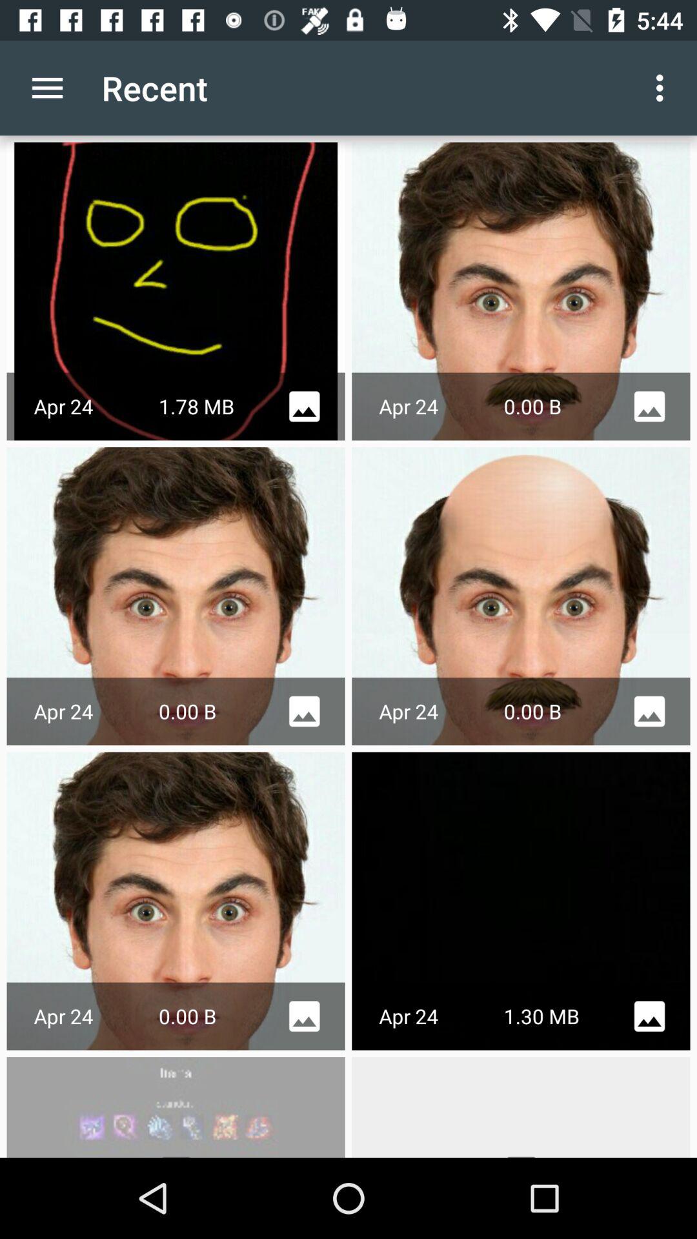  What do you see at coordinates (47, 88) in the screenshot?
I see `launch the item next to the recent` at bounding box center [47, 88].